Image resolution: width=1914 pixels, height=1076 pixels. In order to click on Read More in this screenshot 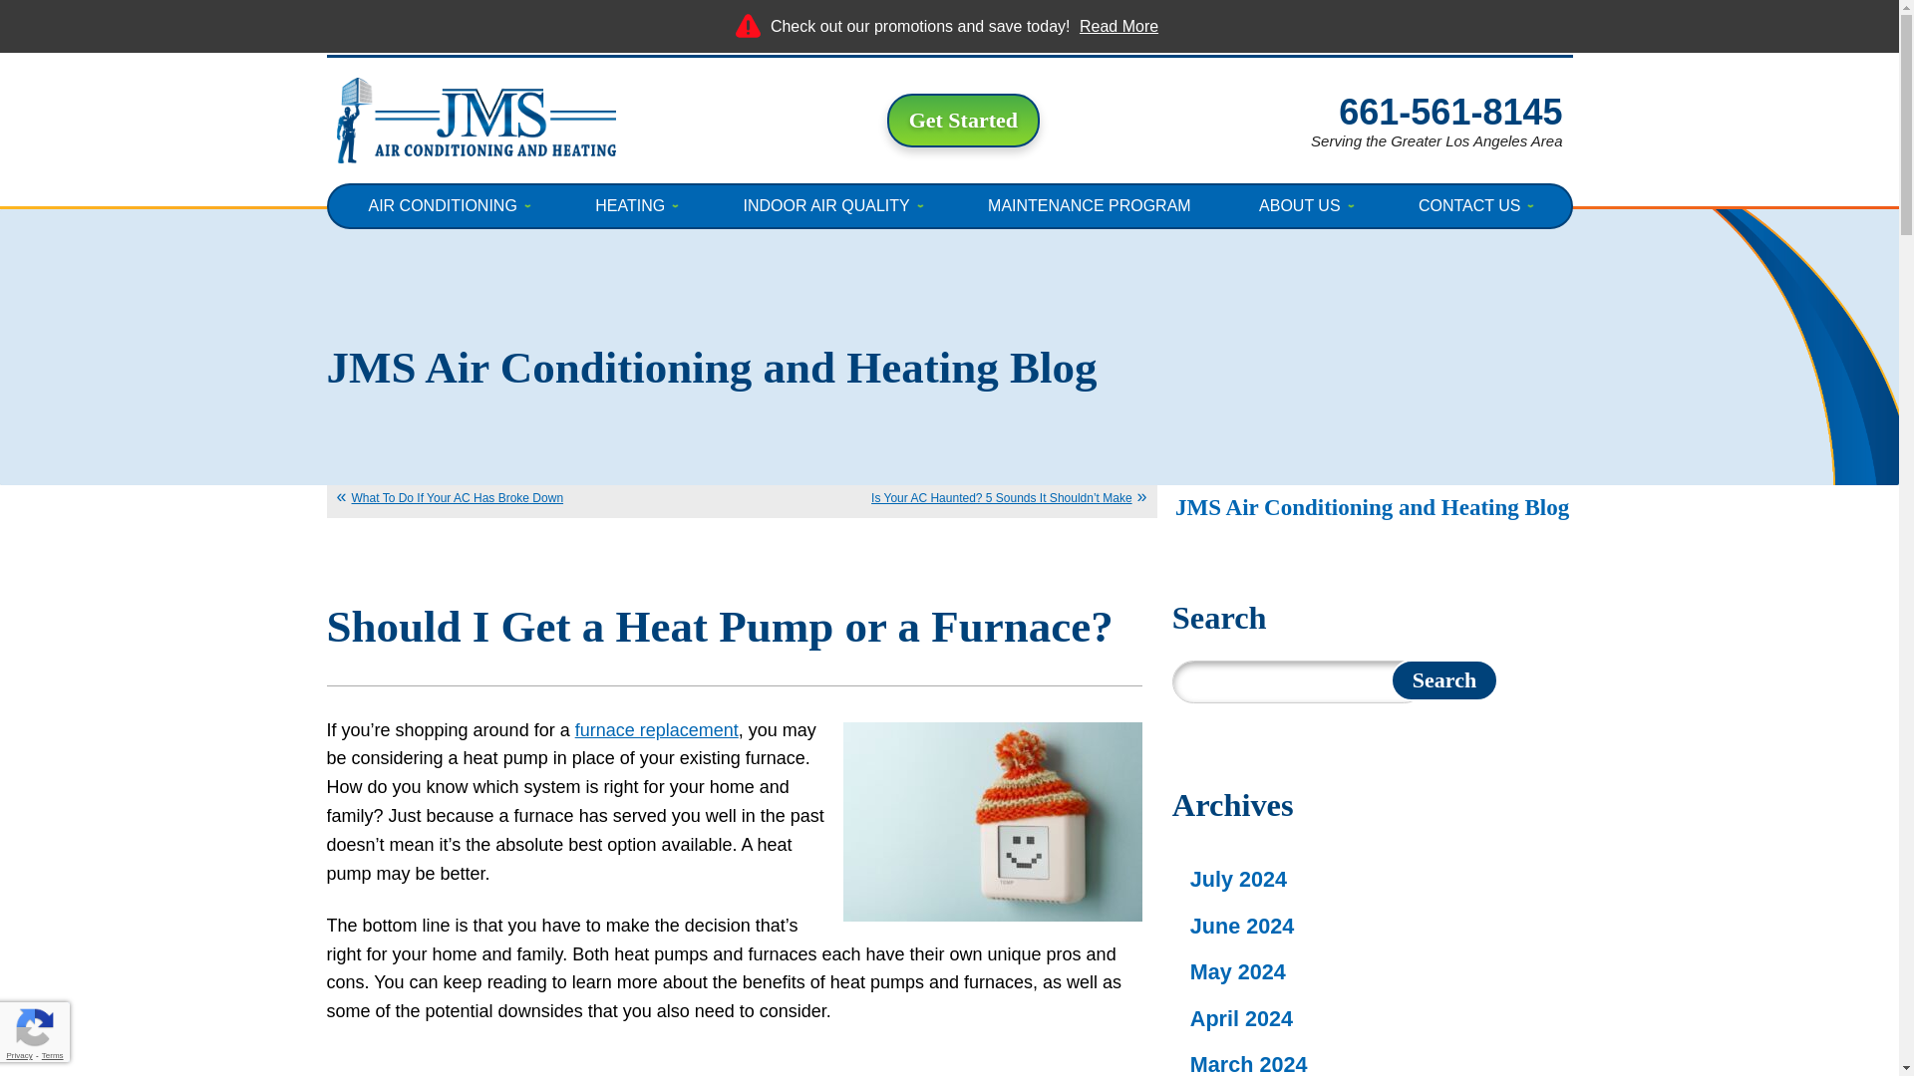, I will do `click(1118, 26)`.